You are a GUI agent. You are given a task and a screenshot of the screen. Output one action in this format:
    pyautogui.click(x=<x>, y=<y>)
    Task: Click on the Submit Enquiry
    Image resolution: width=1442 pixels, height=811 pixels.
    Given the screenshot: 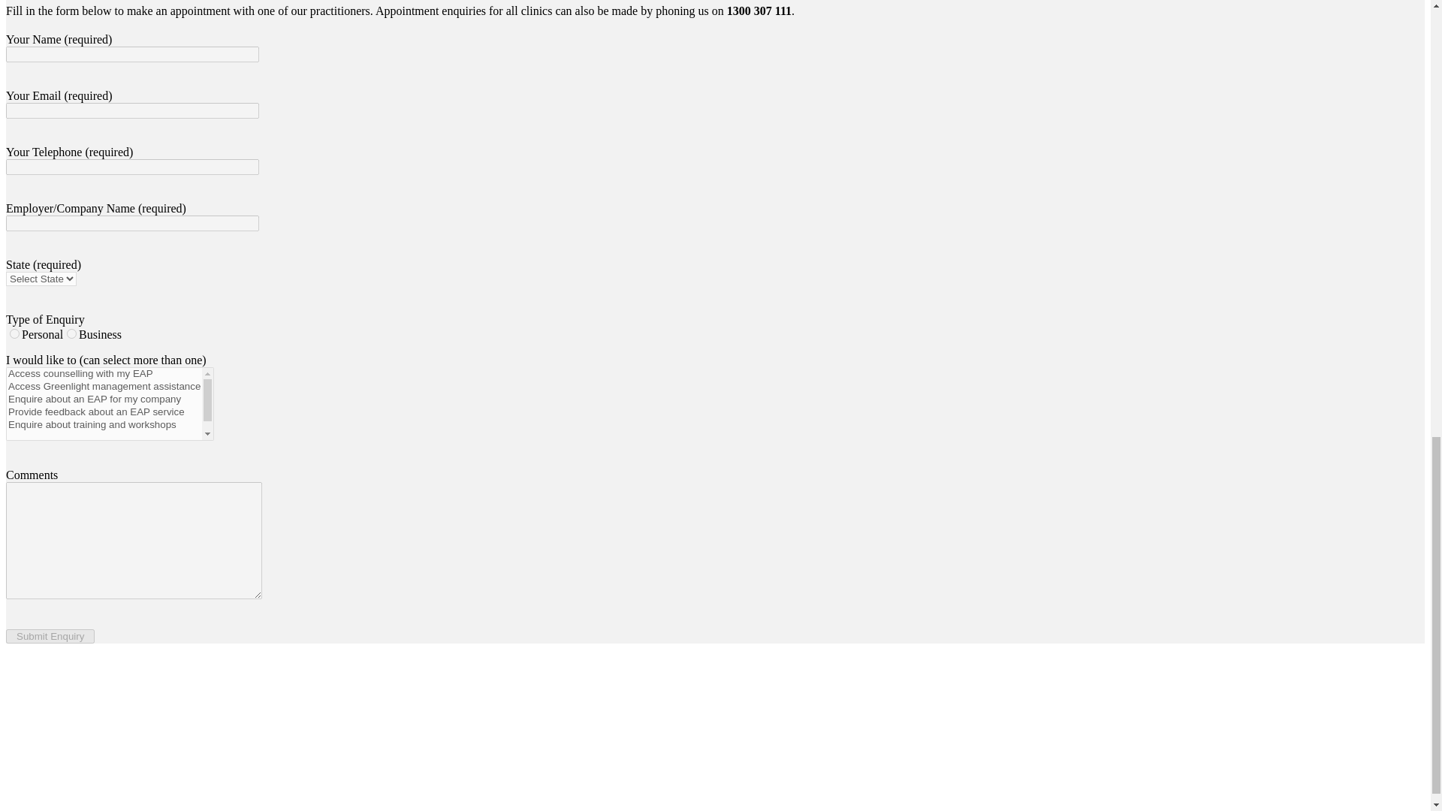 What is the action you would take?
    pyautogui.click(x=50, y=637)
    